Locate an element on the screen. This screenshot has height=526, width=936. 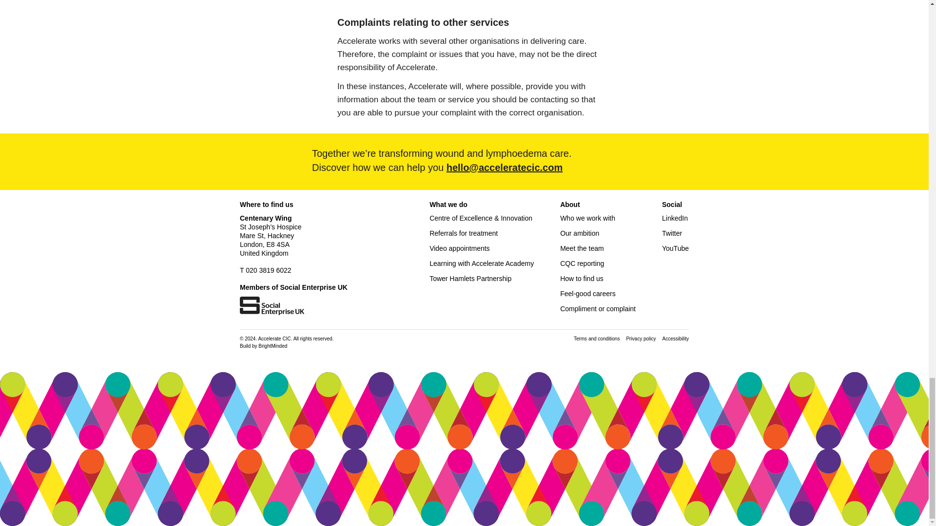
Our ambition is located at coordinates (579, 233).